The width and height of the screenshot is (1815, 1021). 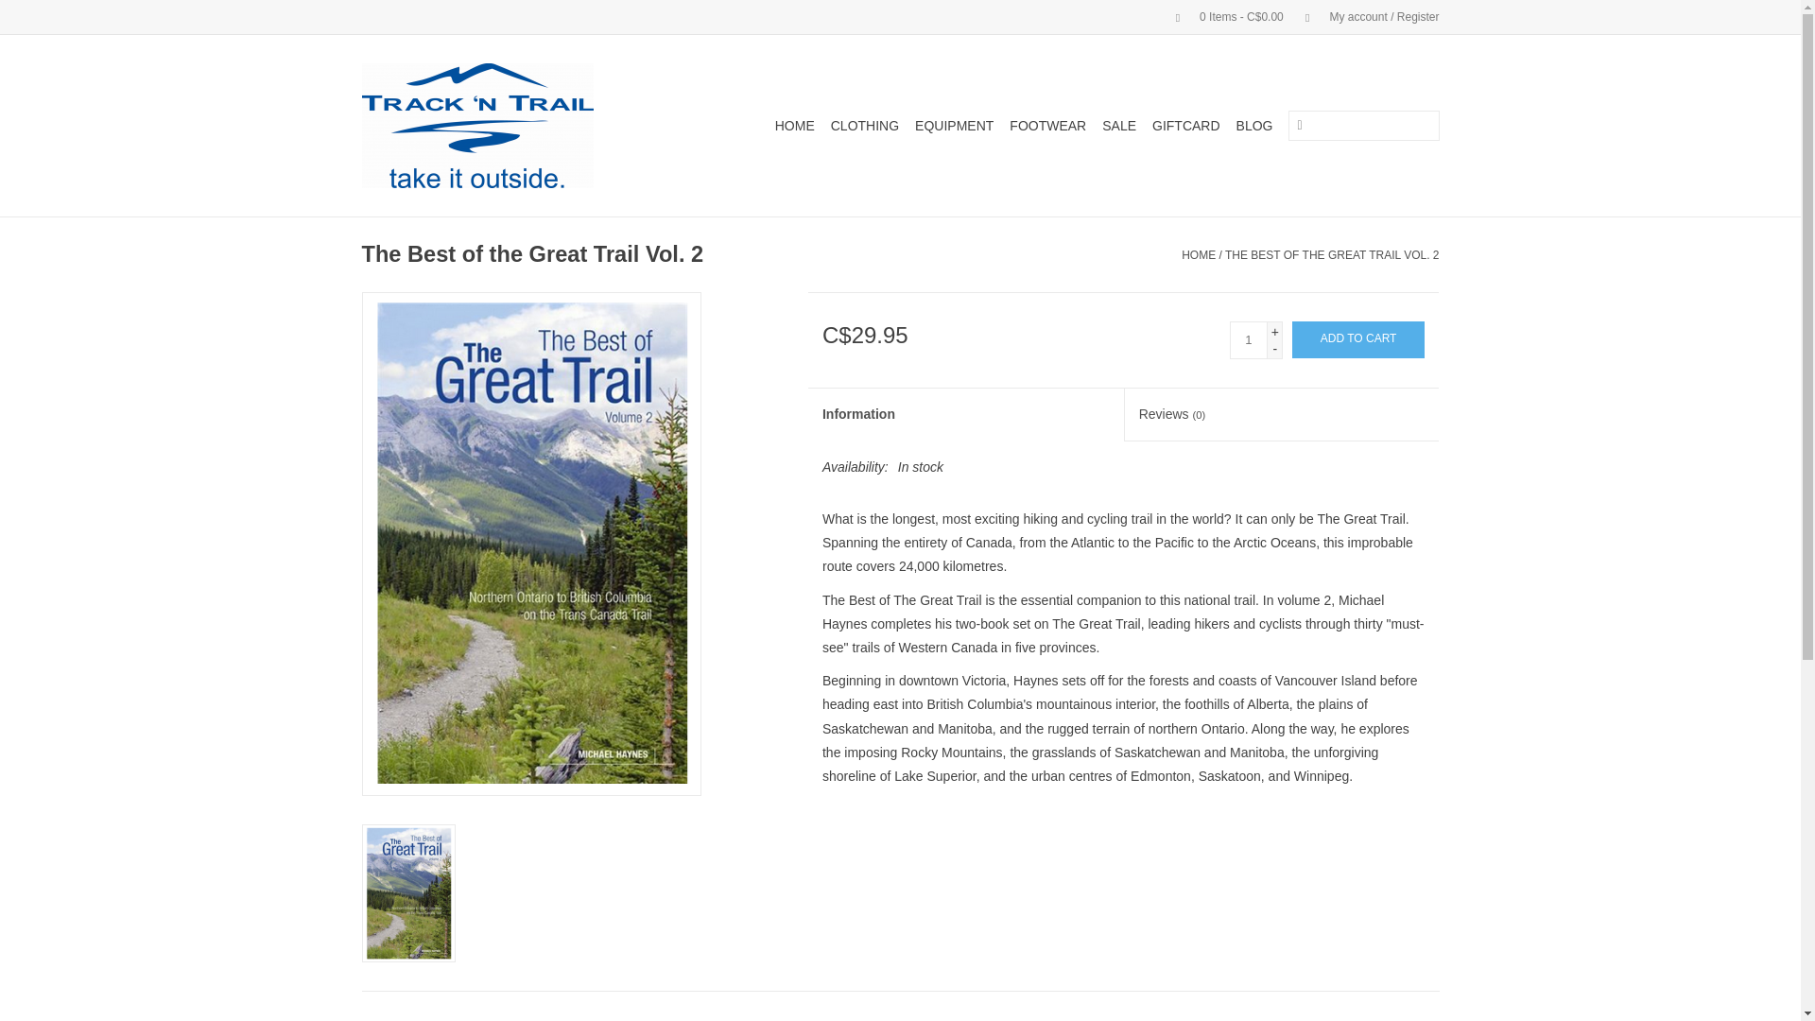 What do you see at coordinates (1363, 16) in the screenshot?
I see `My account` at bounding box center [1363, 16].